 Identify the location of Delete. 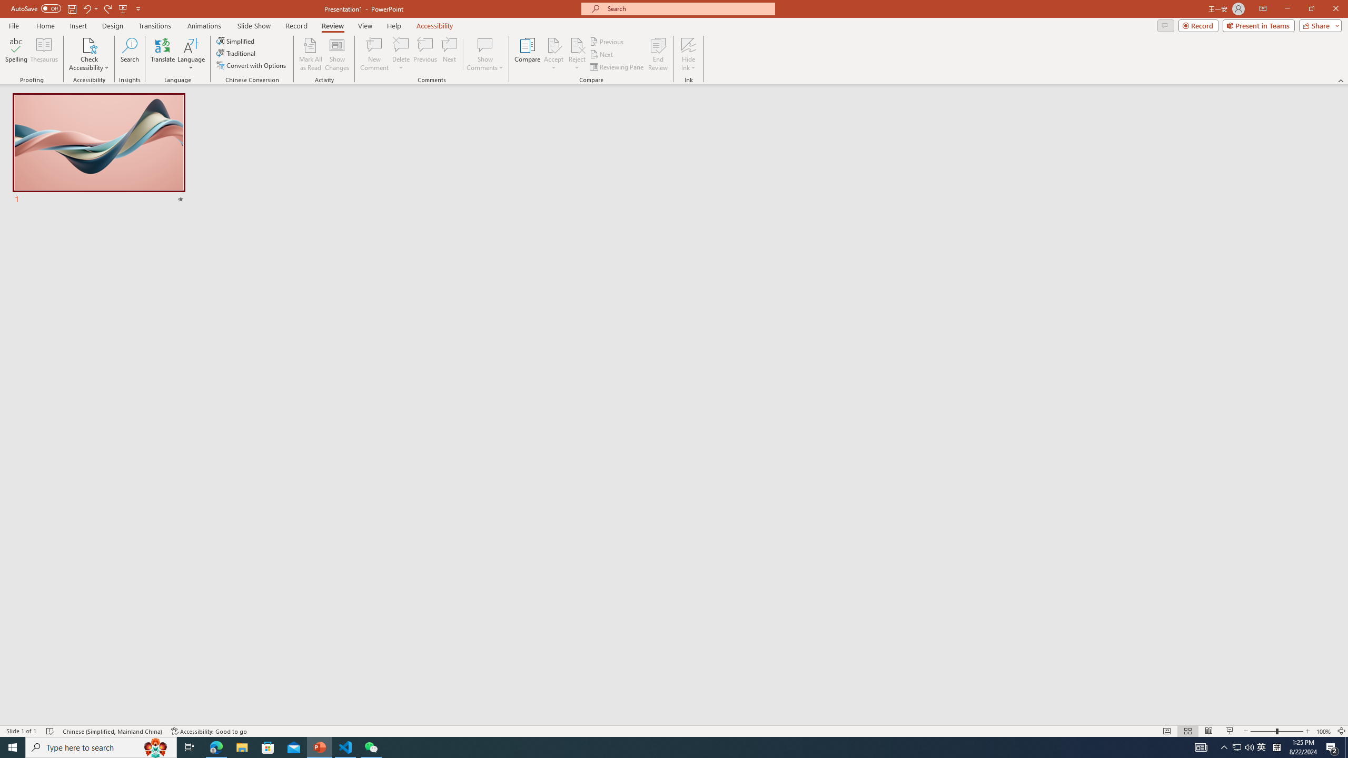
(401, 54).